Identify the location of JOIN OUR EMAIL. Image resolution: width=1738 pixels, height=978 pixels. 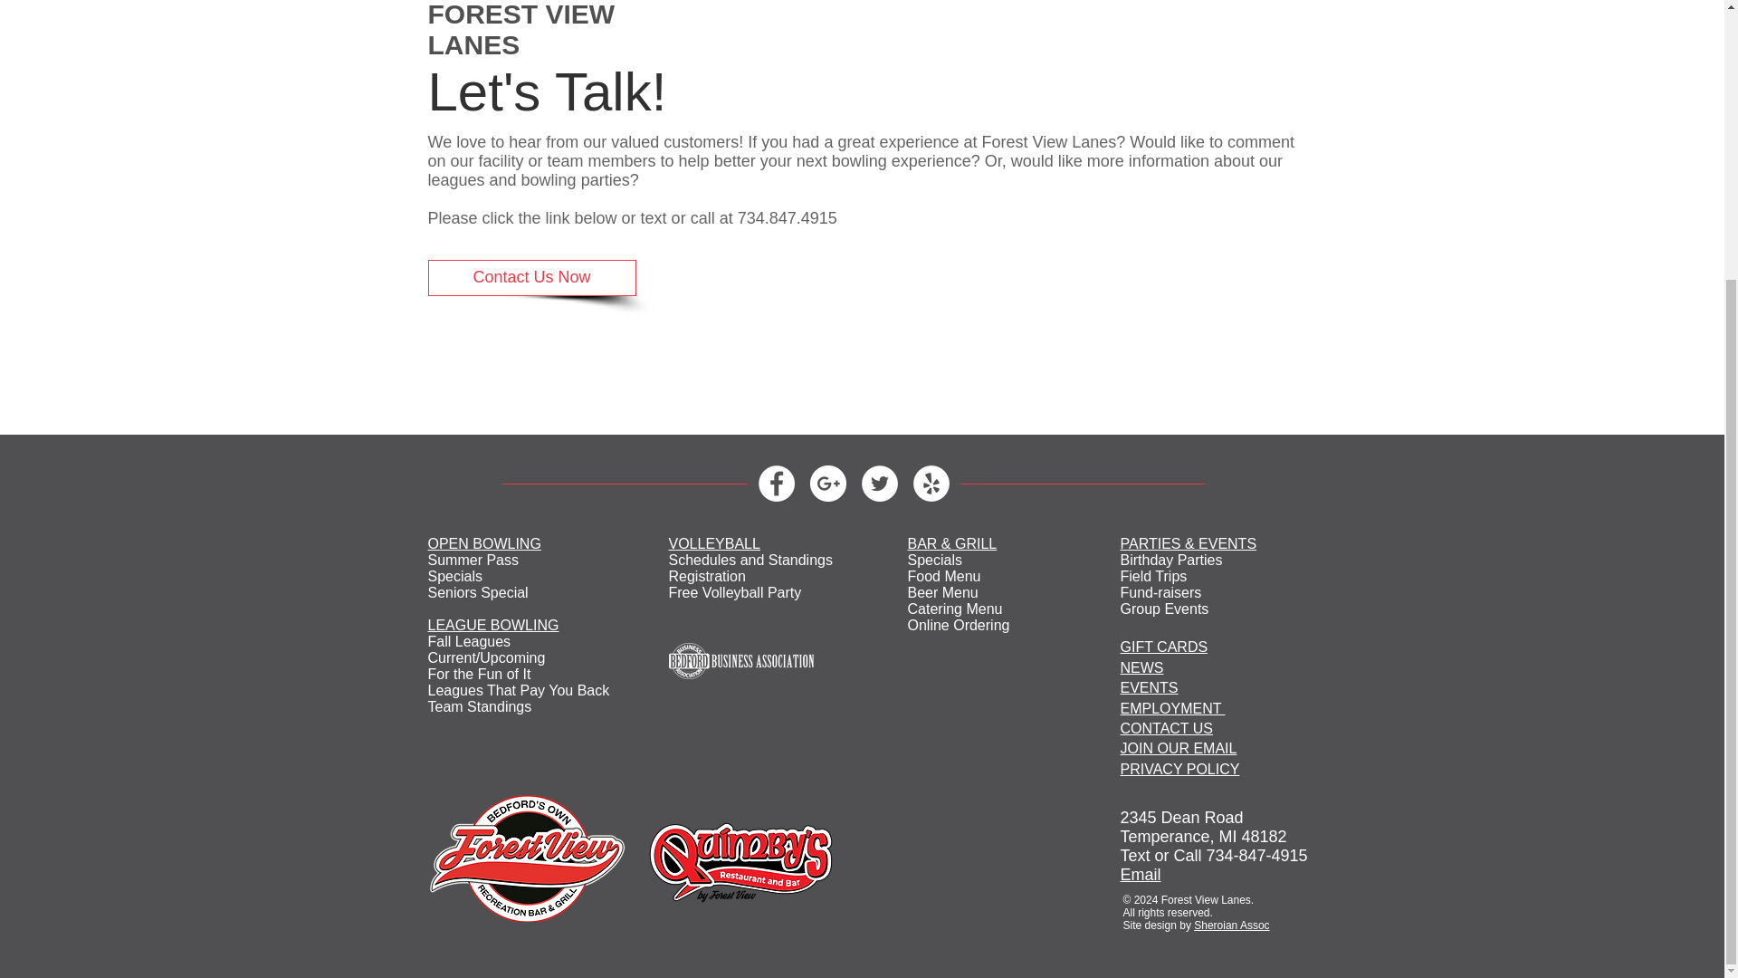
(1179, 748).